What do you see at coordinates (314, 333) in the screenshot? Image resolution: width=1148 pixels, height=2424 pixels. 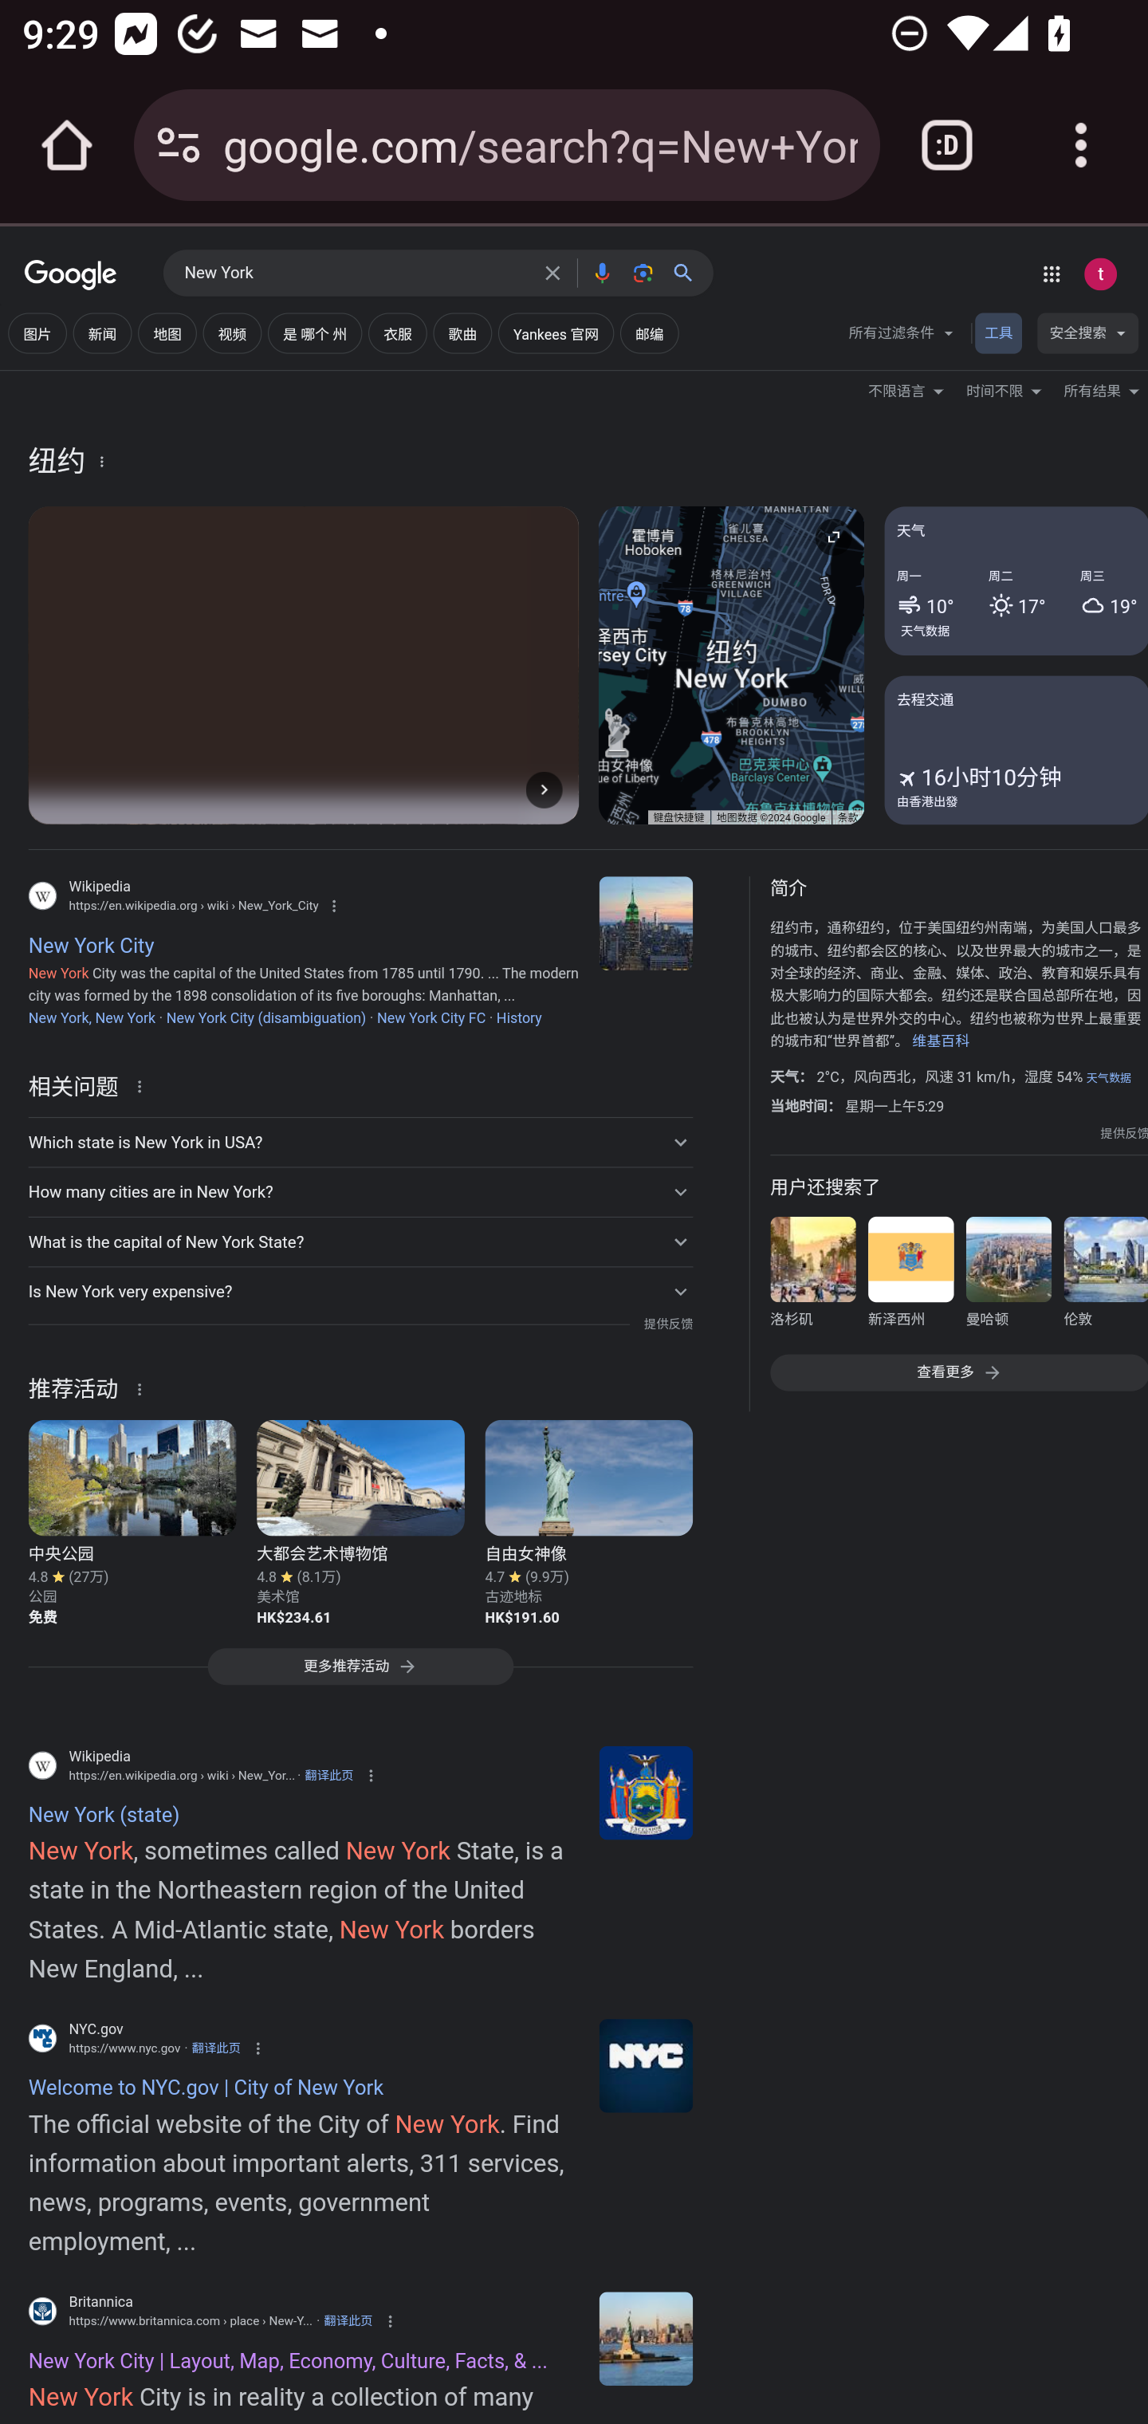 I see `添加“是 哪个 州” 是 哪个 州` at bounding box center [314, 333].